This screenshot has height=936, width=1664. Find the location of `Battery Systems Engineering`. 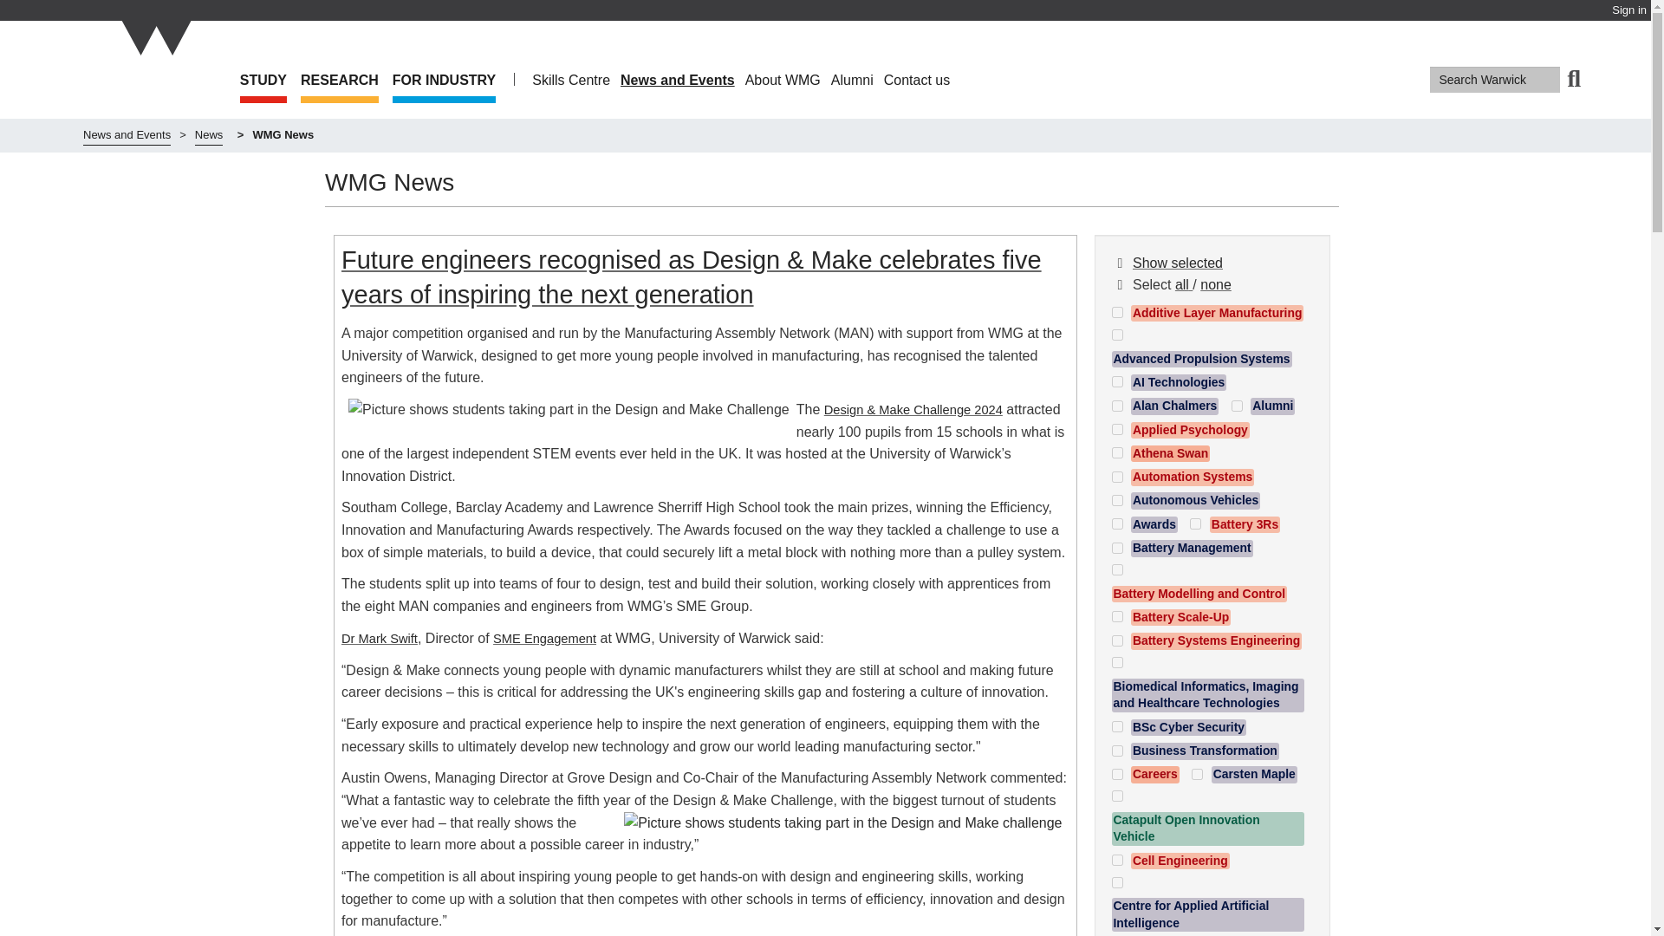

Battery Systems Engineering is located at coordinates (1116, 641).